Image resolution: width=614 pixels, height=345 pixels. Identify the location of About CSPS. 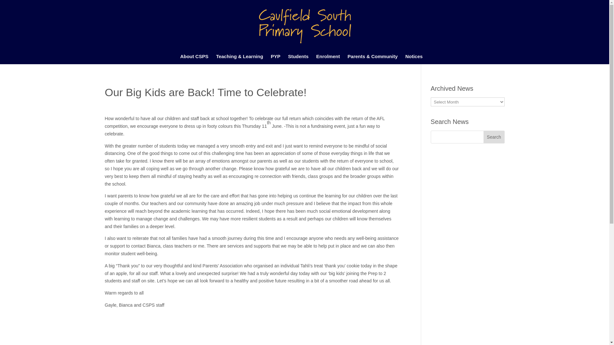
(197, 59).